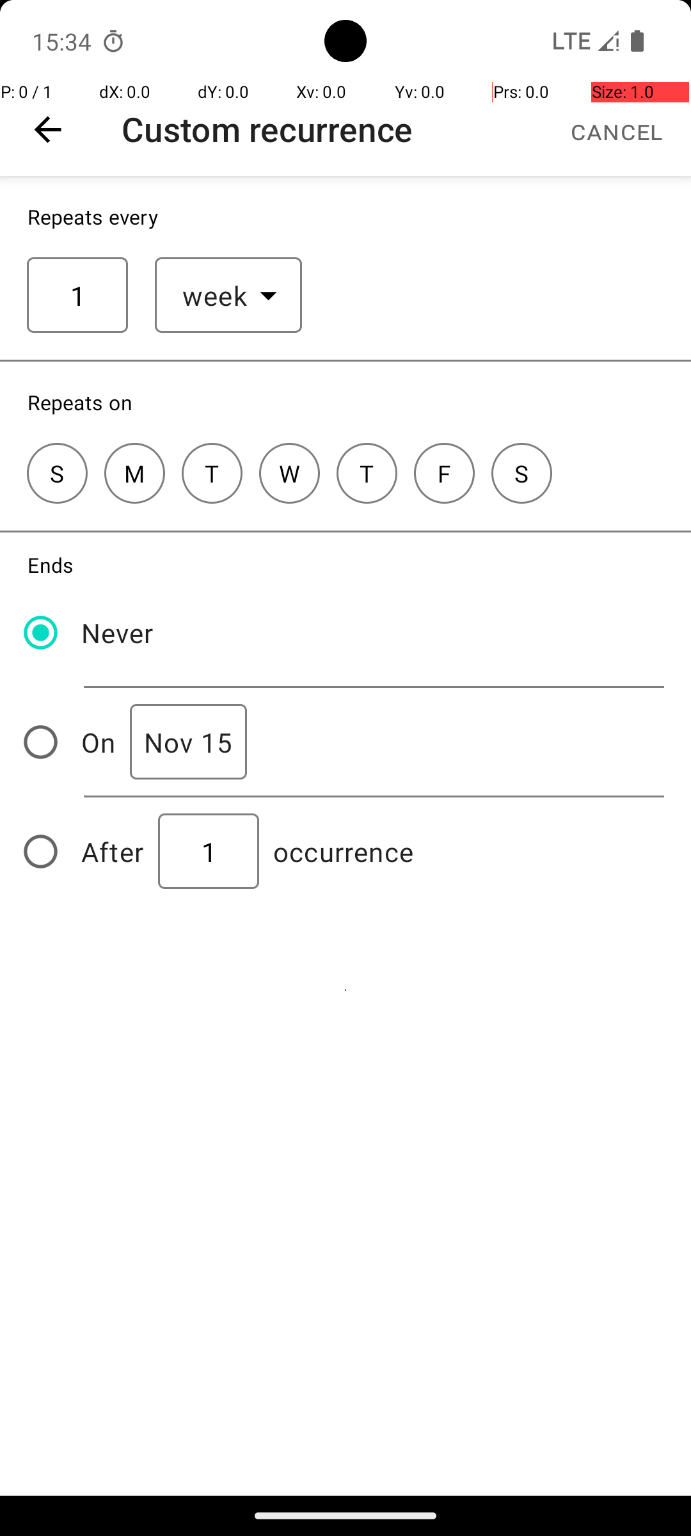 The image size is (691, 1536). What do you see at coordinates (93, 216) in the screenshot?
I see `Repeats every` at bounding box center [93, 216].